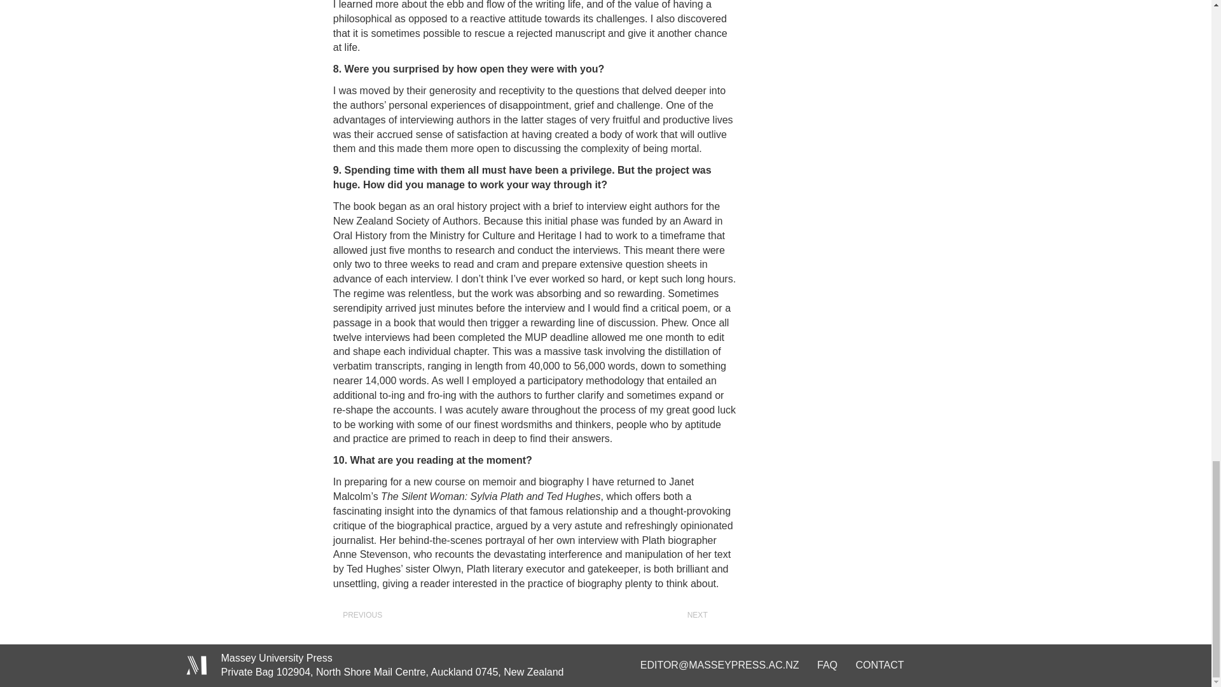 Image resolution: width=1221 pixels, height=687 pixels. I want to click on NEXT, so click(704, 616).